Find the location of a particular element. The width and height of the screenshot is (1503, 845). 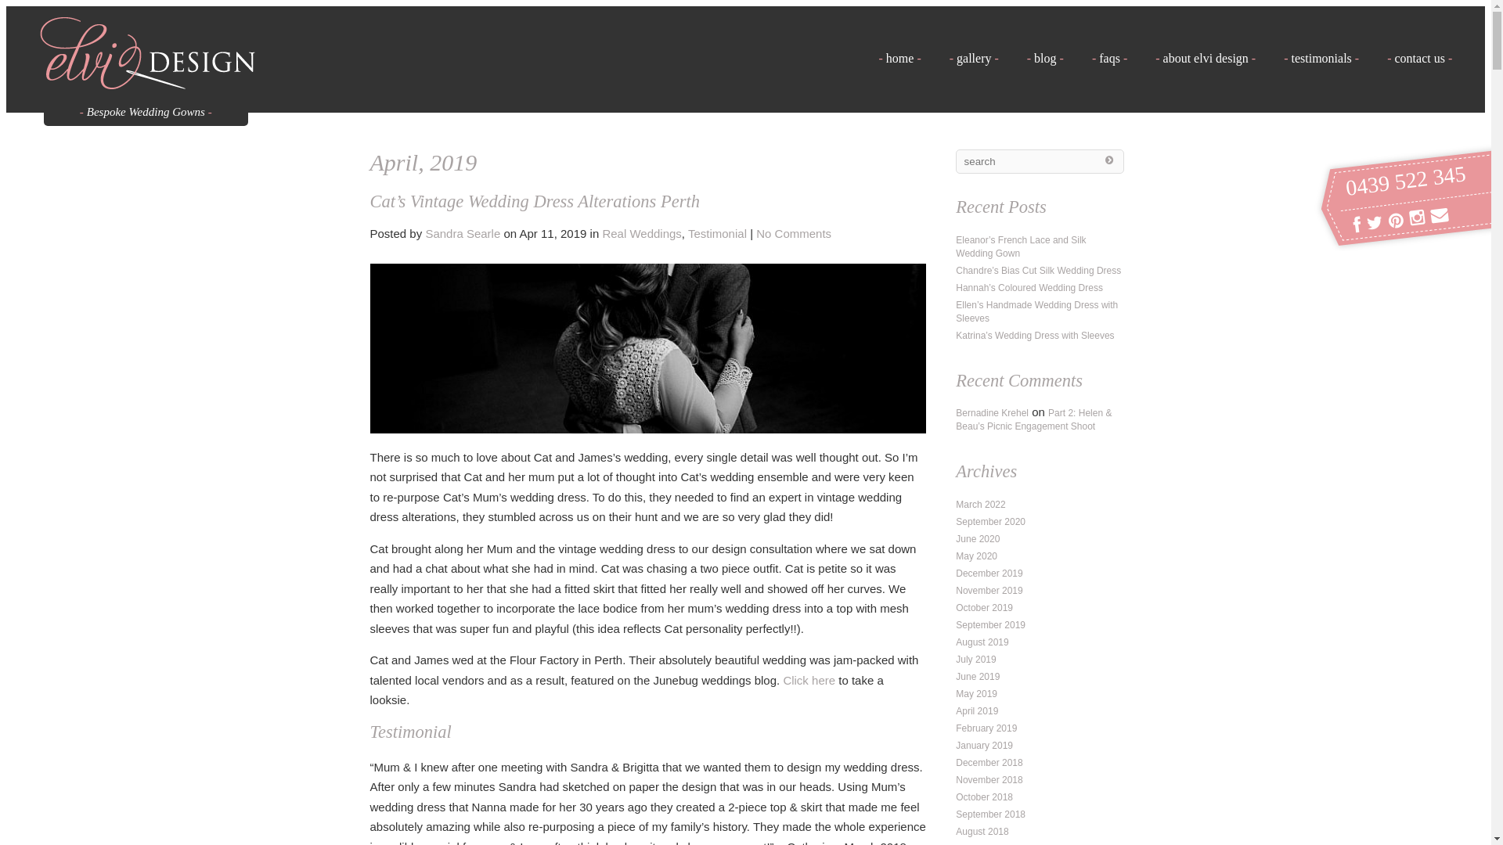

May 2020 is located at coordinates (977, 556).